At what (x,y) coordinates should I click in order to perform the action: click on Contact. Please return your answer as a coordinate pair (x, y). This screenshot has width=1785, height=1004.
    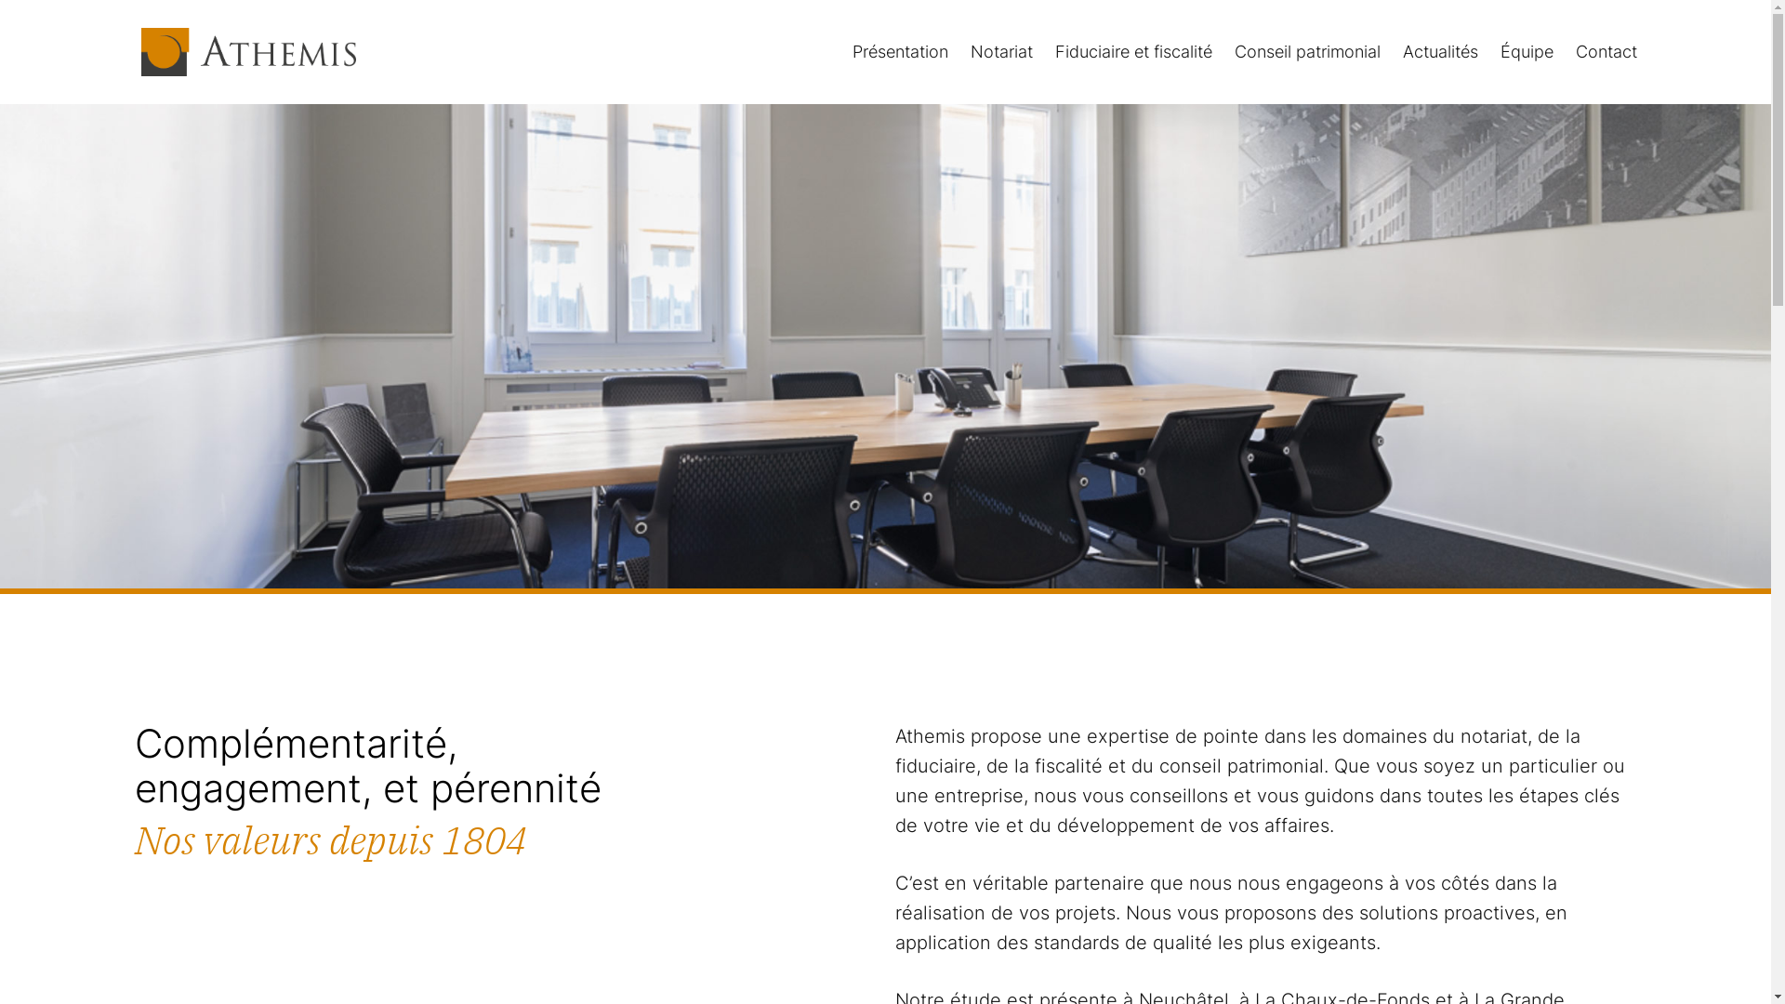
    Looking at the image, I should click on (1606, 52).